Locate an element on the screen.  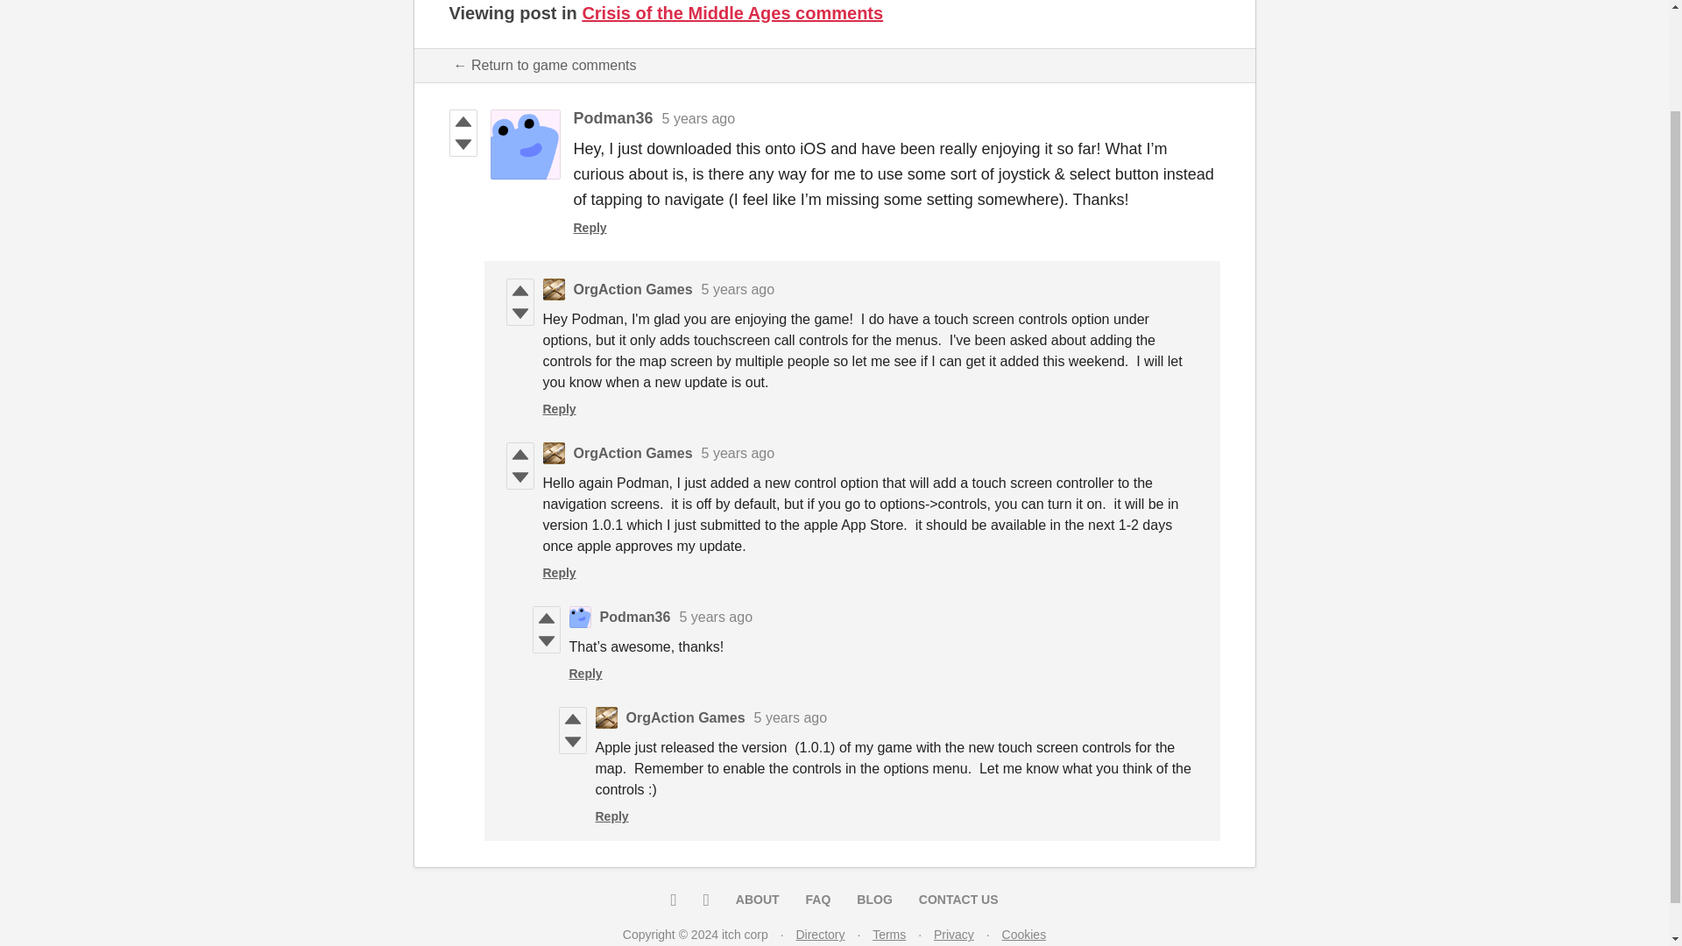
2019-05-19 22:09:30 is located at coordinates (738, 452).